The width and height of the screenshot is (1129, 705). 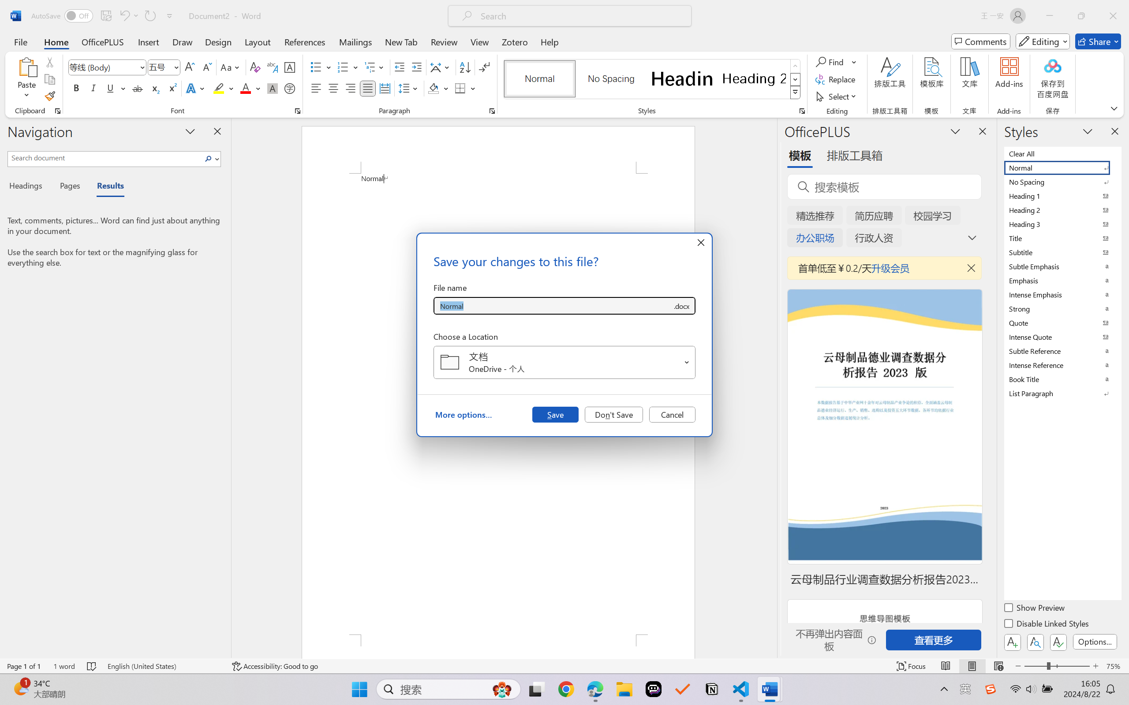 I want to click on Increase Indent, so click(x=416, y=67).